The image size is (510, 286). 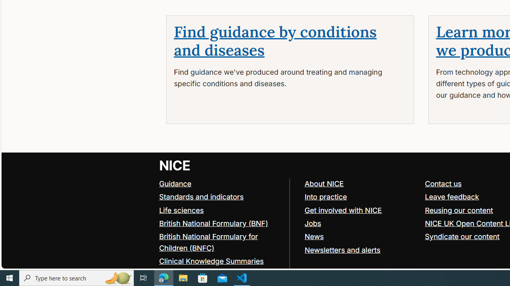 I want to click on Guidance, so click(x=221, y=184).